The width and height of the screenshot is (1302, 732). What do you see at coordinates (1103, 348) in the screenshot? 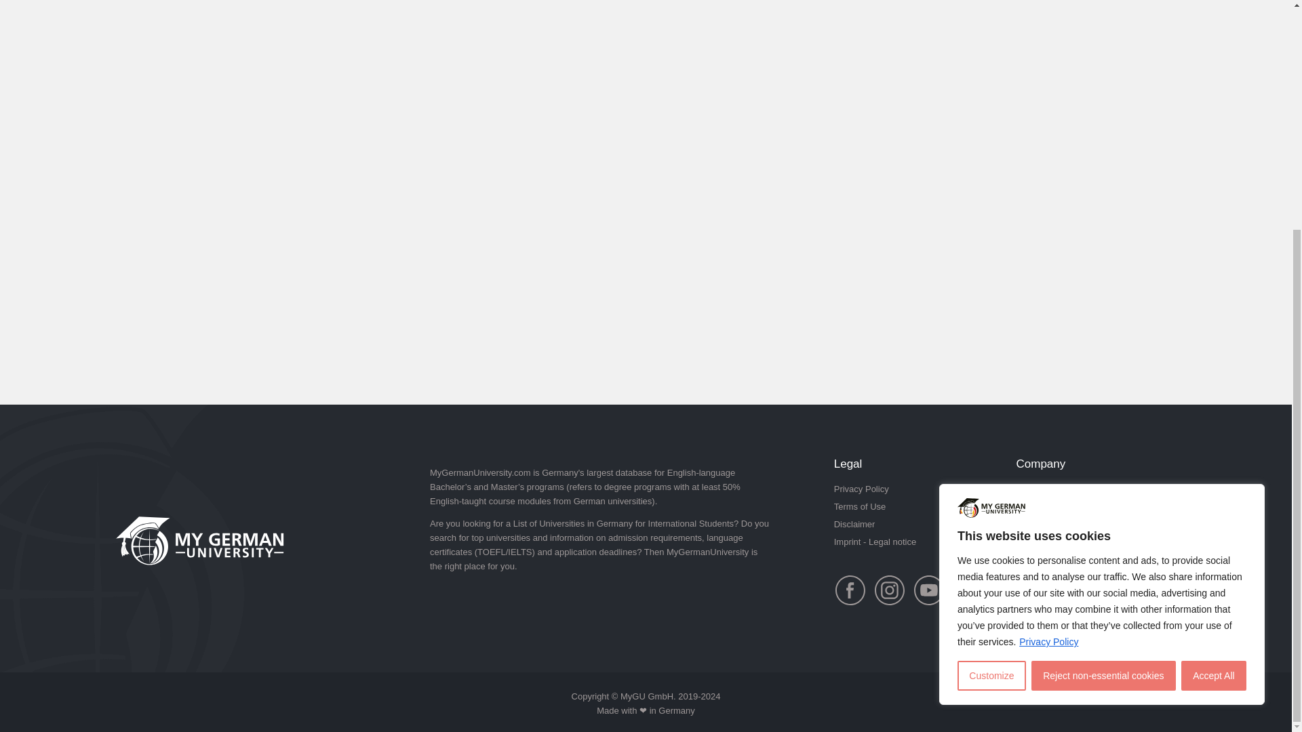
I see `Reject non-essential cookies` at bounding box center [1103, 348].